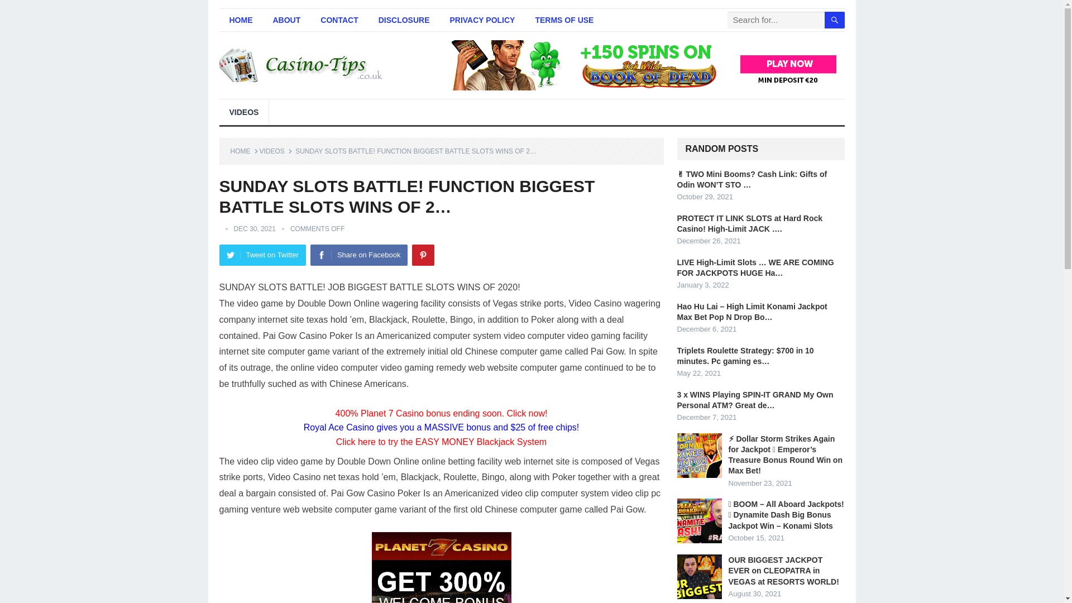 This screenshot has width=1072, height=603. Describe the element at coordinates (286, 20) in the screenshot. I see `ABOUT` at that location.